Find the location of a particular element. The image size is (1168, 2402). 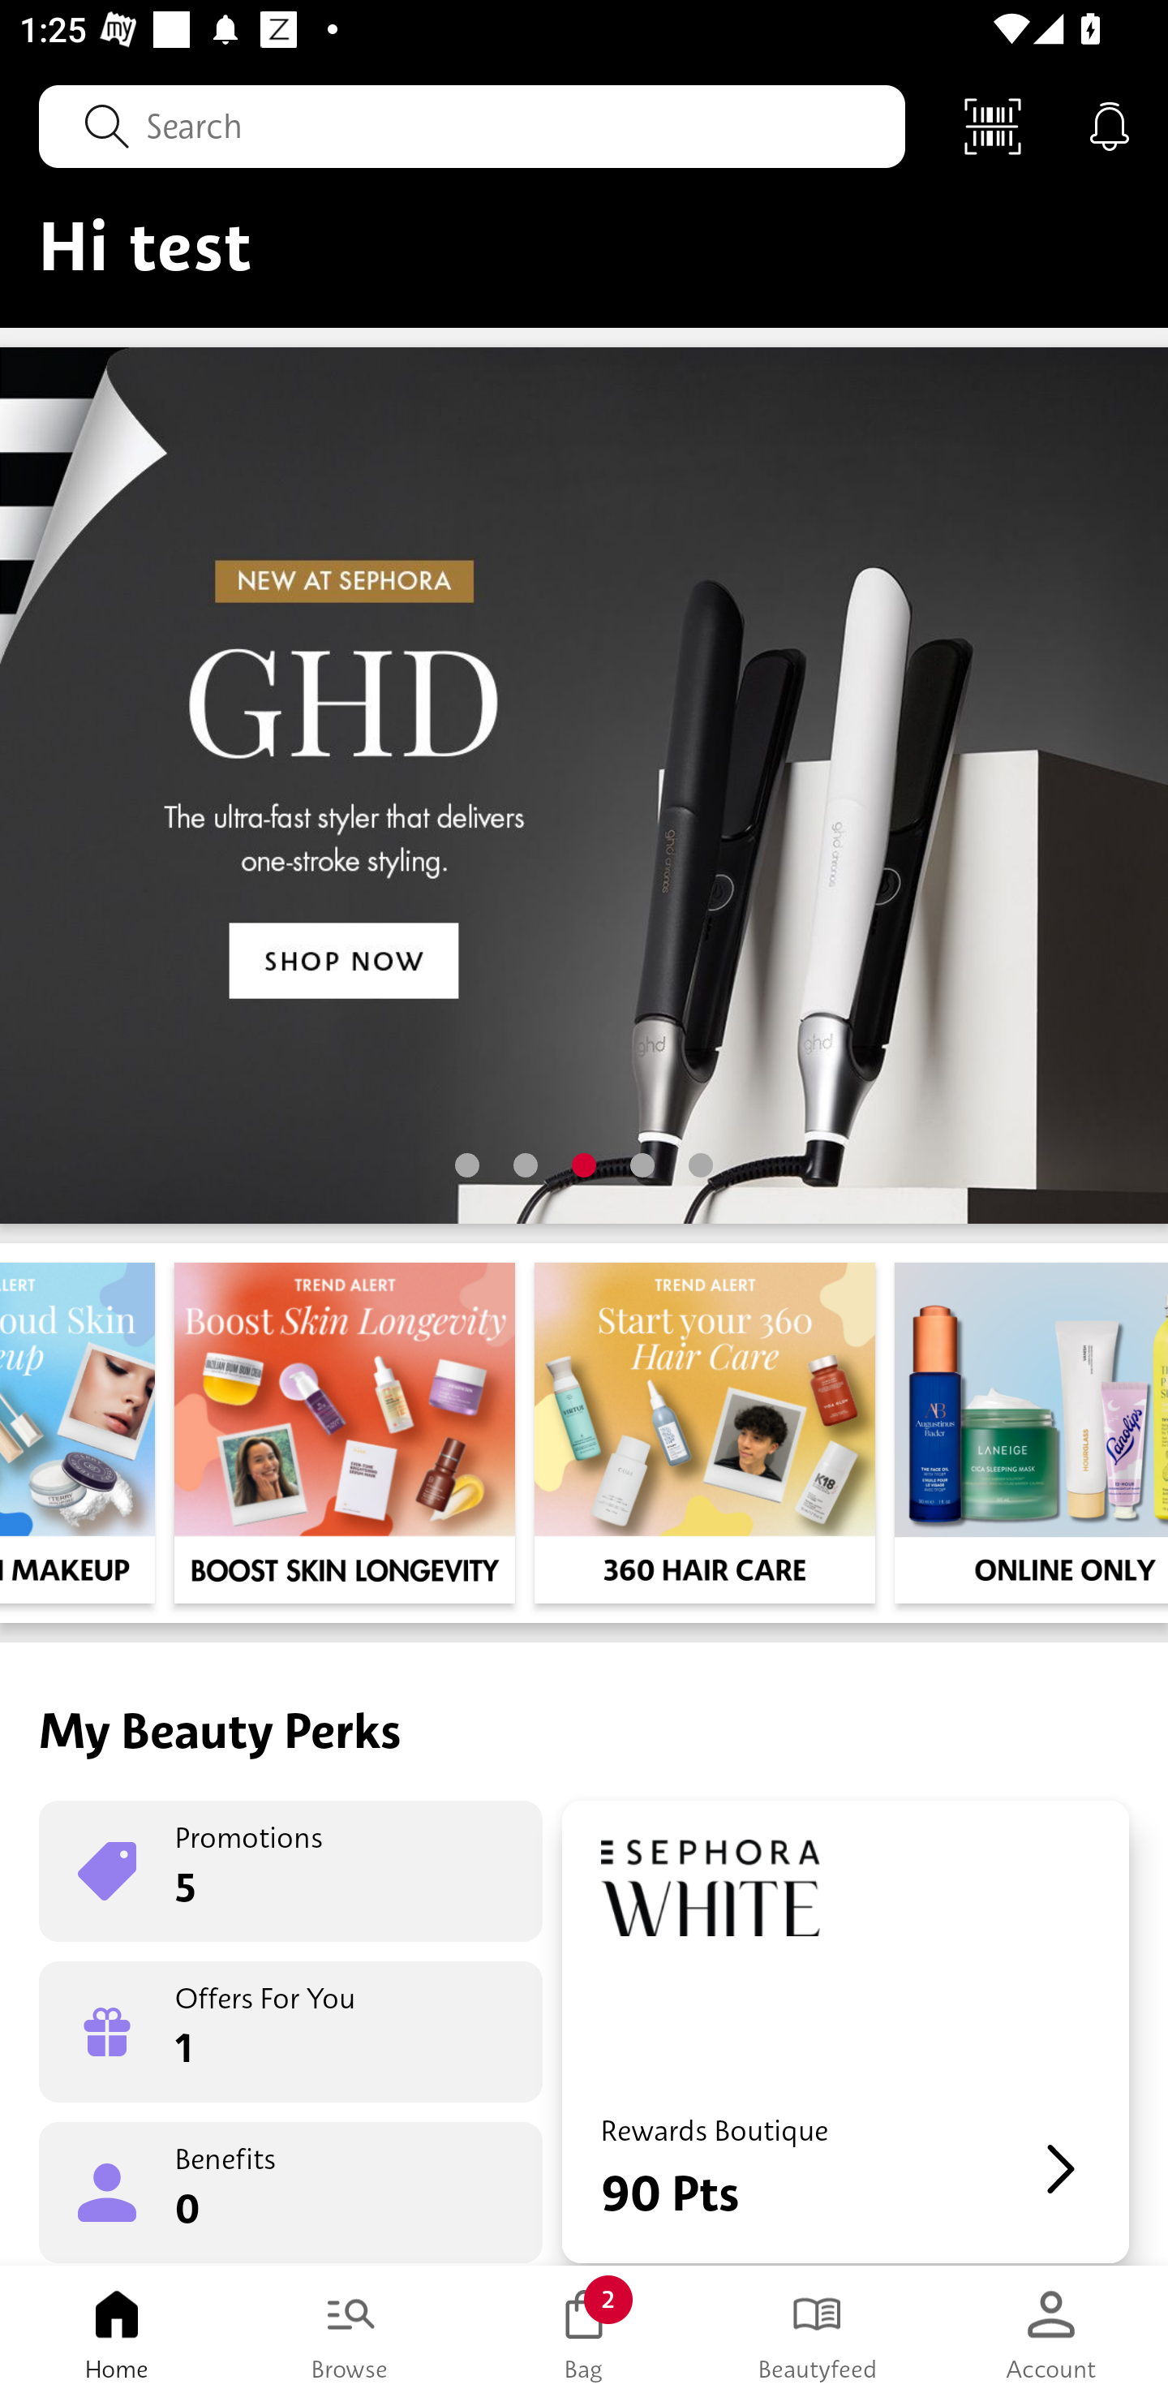

Scan Code is located at coordinates (993, 125).